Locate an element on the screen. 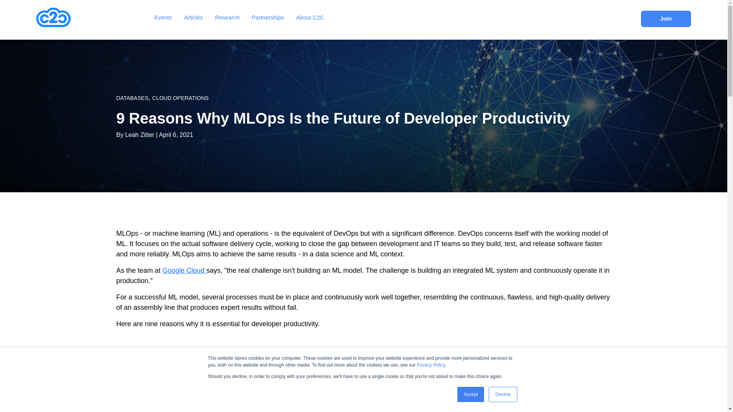  Privacy Policy is located at coordinates (431, 365).